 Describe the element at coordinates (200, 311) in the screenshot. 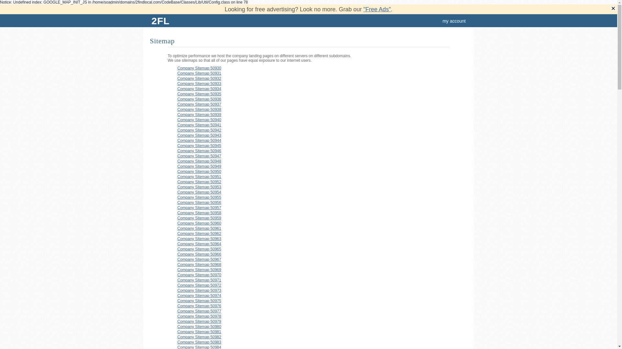

I see `Company Sitemap 50977` at that location.